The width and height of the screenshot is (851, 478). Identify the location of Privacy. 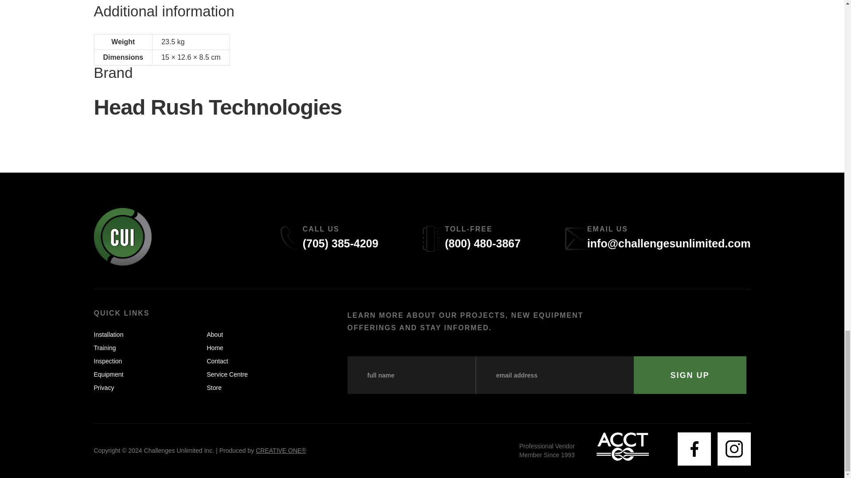
(104, 388).